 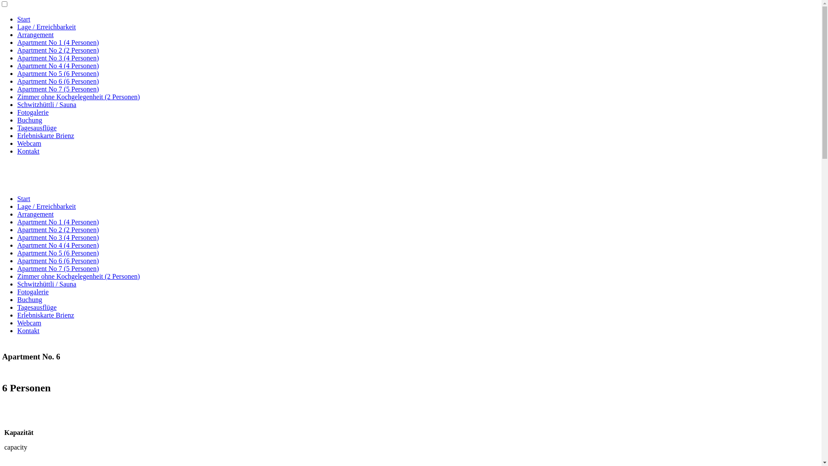 What do you see at coordinates (35, 35) in the screenshot?
I see `Arrangement` at bounding box center [35, 35].